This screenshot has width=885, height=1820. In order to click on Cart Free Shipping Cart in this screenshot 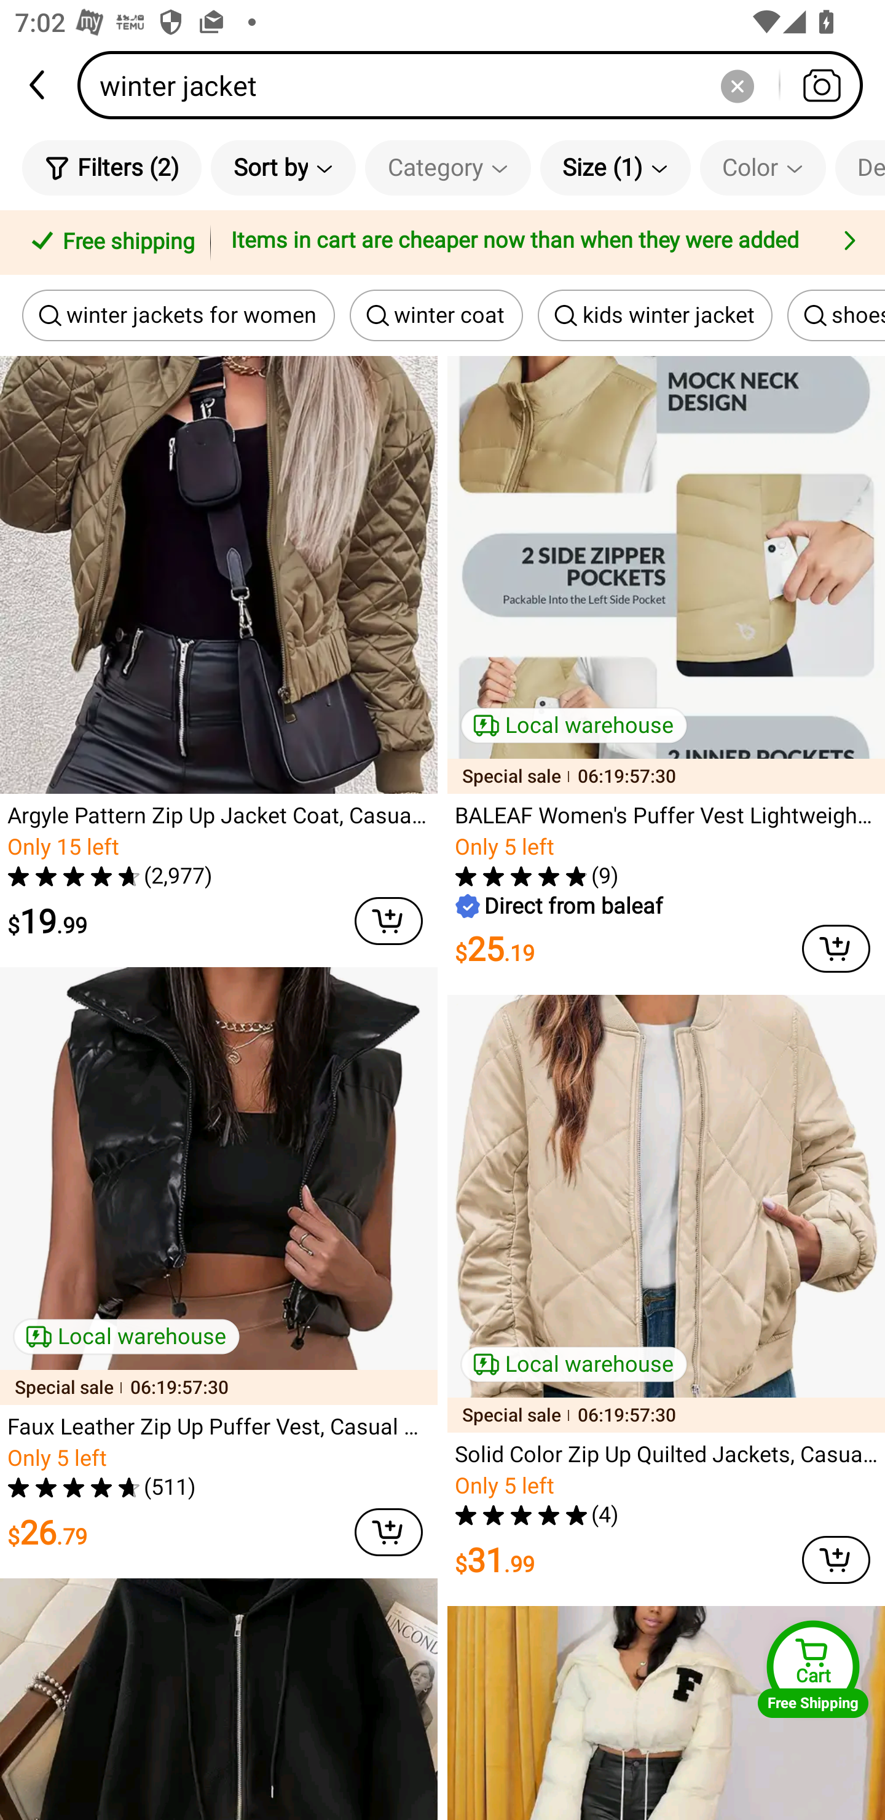, I will do `click(813, 1669)`.